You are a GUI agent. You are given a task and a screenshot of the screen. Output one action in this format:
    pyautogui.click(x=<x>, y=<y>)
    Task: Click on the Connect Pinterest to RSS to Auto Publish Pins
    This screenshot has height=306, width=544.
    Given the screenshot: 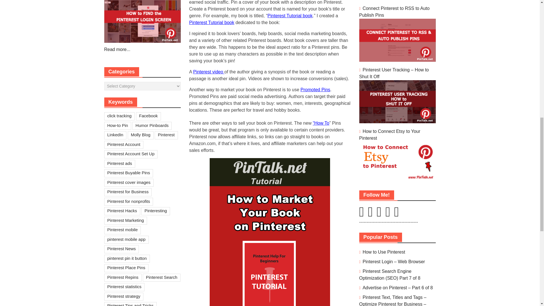 What is the action you would take?
    pyautogui.click(x=394, y=11)
    